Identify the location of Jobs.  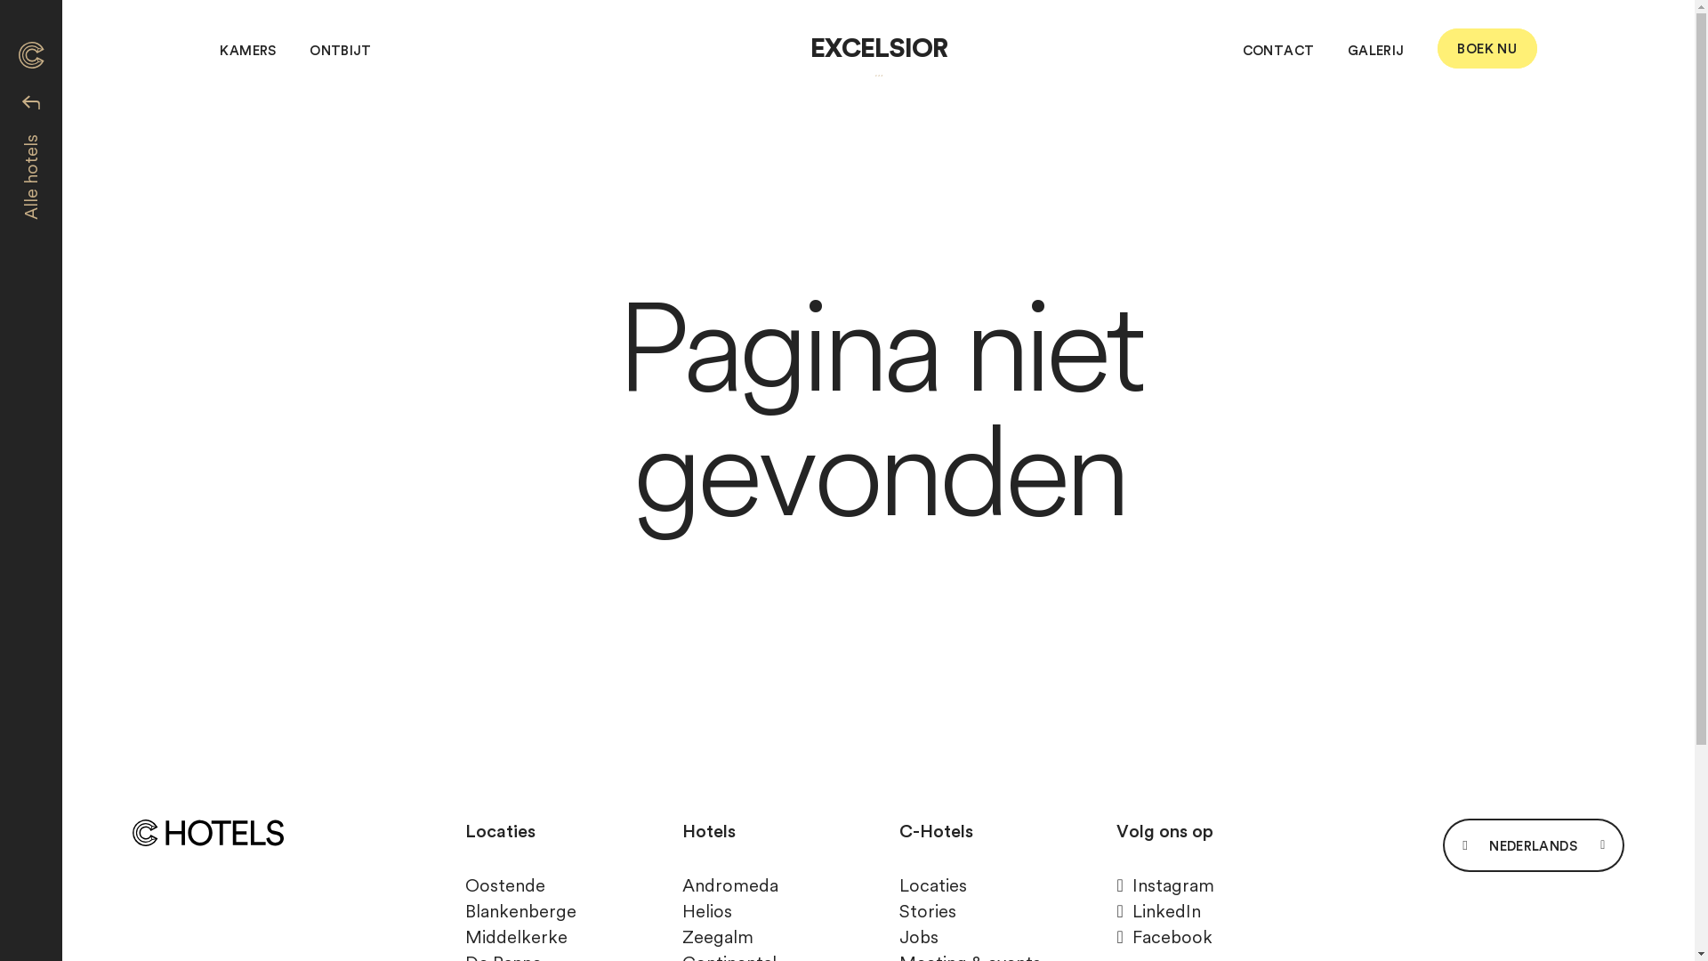
(919, 938).